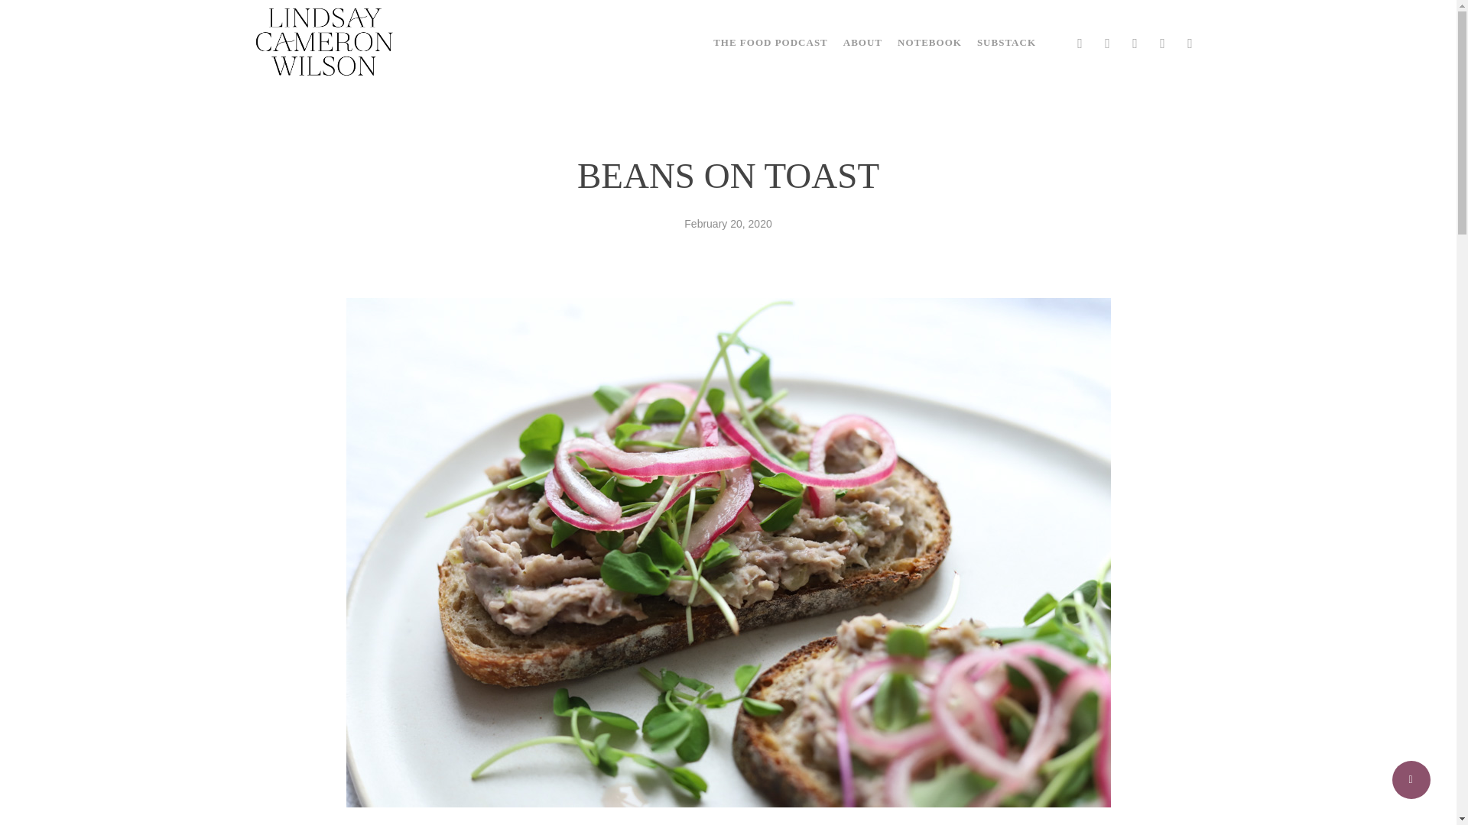 The height and width of the screenshot is (825, 1468). I want to click on SPOTIFY, so click(1135, 41).